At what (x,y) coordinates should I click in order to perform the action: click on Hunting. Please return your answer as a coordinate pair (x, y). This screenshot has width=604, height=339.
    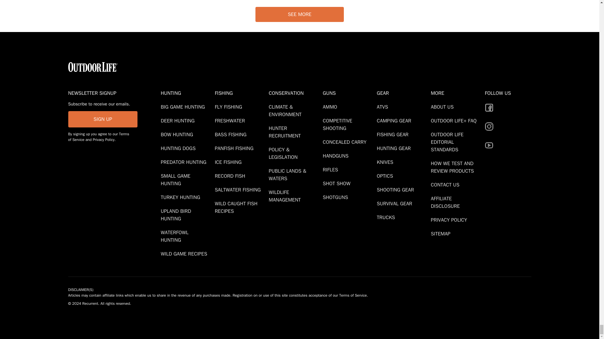
    Looking at the image, I should click on (186, 93).